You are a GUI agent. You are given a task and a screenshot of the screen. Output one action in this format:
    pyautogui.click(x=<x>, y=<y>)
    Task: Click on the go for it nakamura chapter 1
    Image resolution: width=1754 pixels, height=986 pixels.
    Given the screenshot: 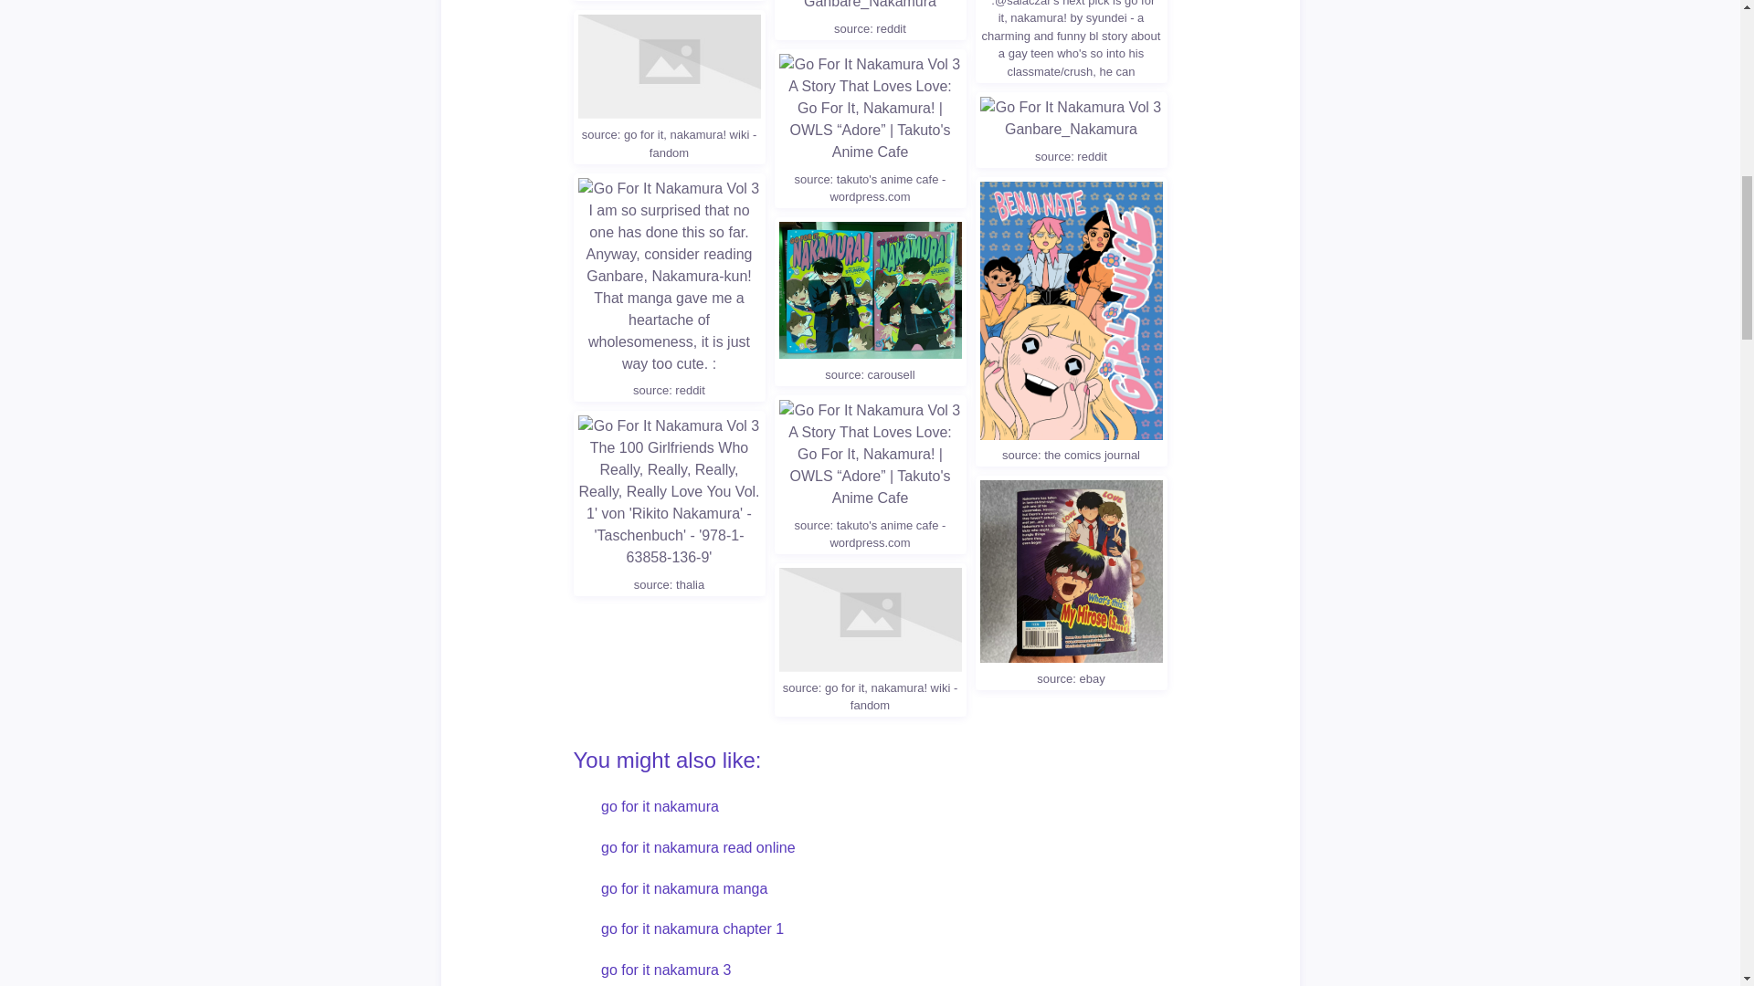 What is the action you would take?
    pyautogui.click(x=692, y=929)
    